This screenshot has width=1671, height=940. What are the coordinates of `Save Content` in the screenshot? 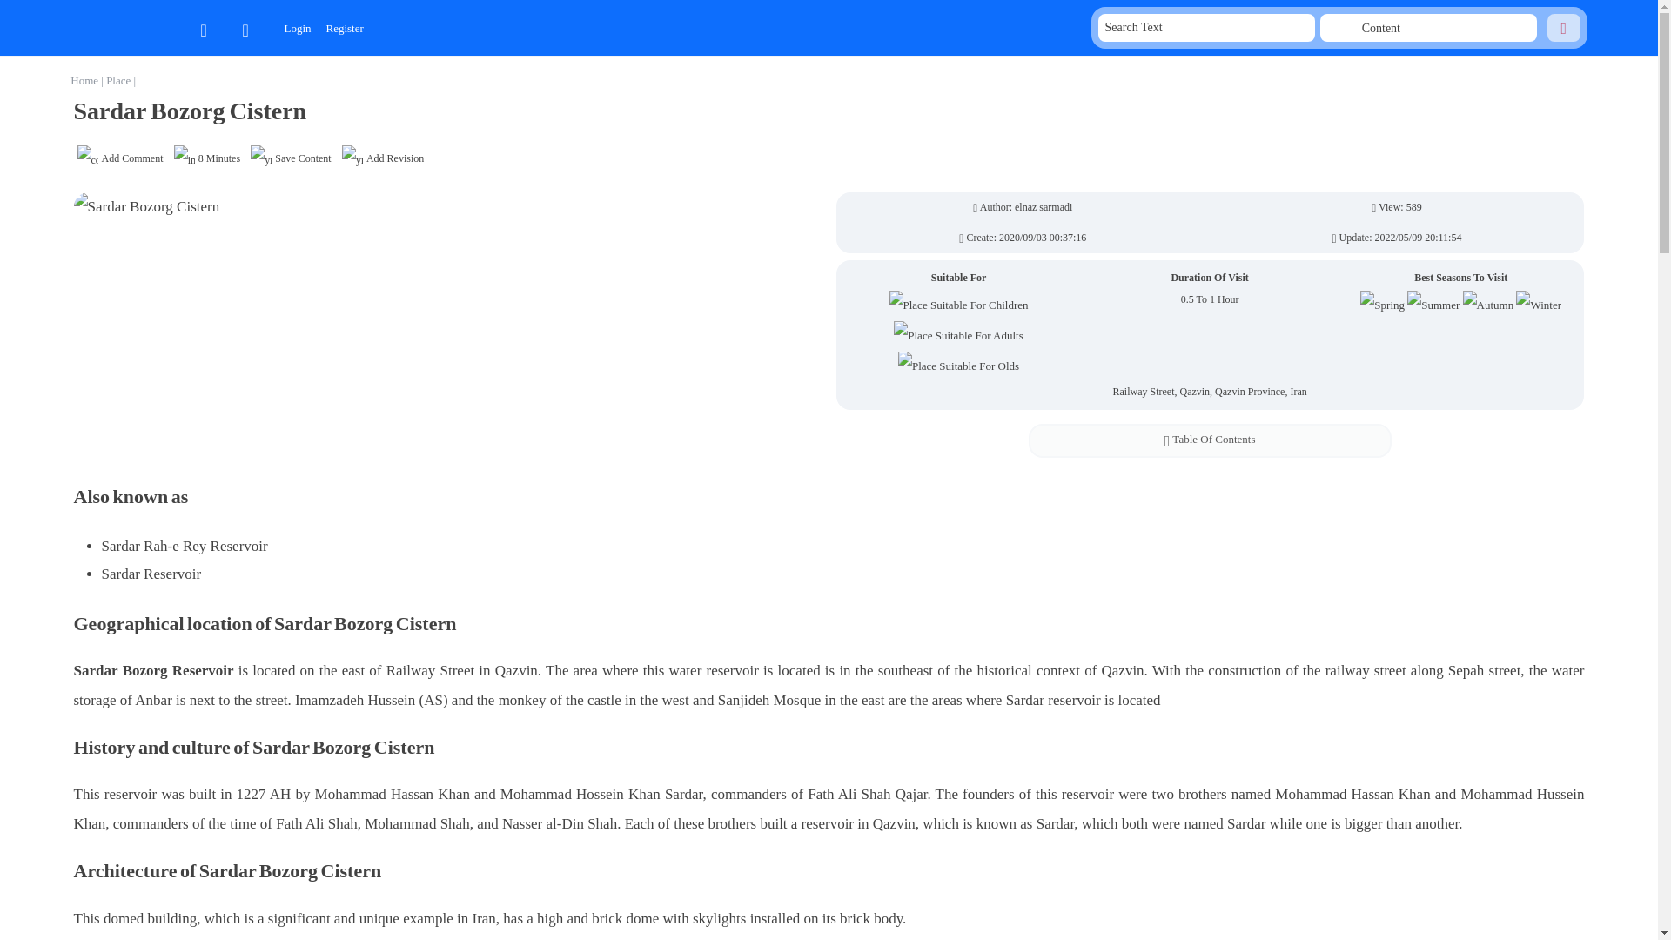 It's located at (291, 158).